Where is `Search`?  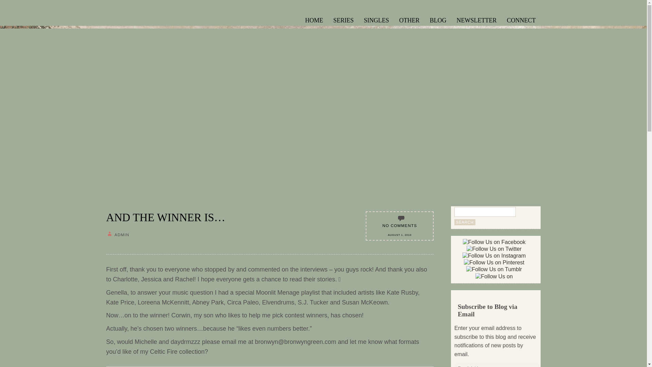
Search is located at coordinates (465, 222).